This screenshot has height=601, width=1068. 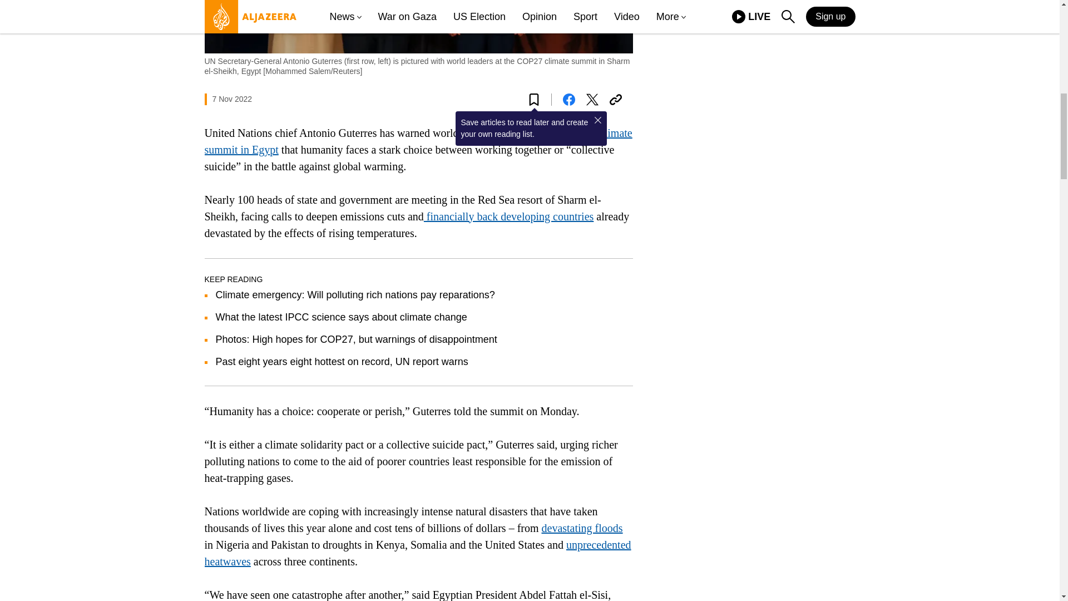 I want to click on twitter, so click(x=592, y=100).